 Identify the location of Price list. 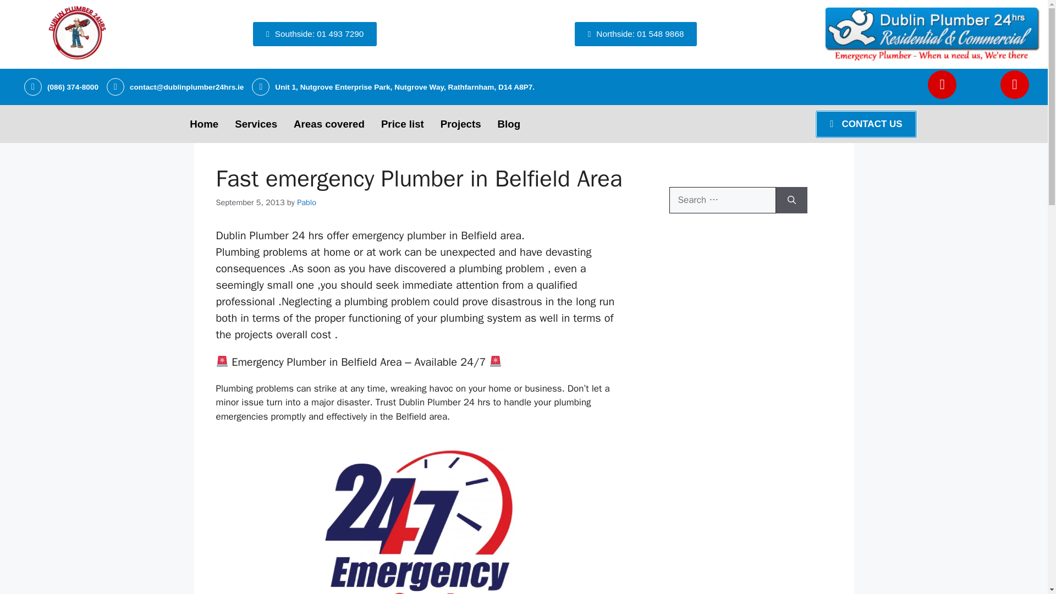
(402, 124).